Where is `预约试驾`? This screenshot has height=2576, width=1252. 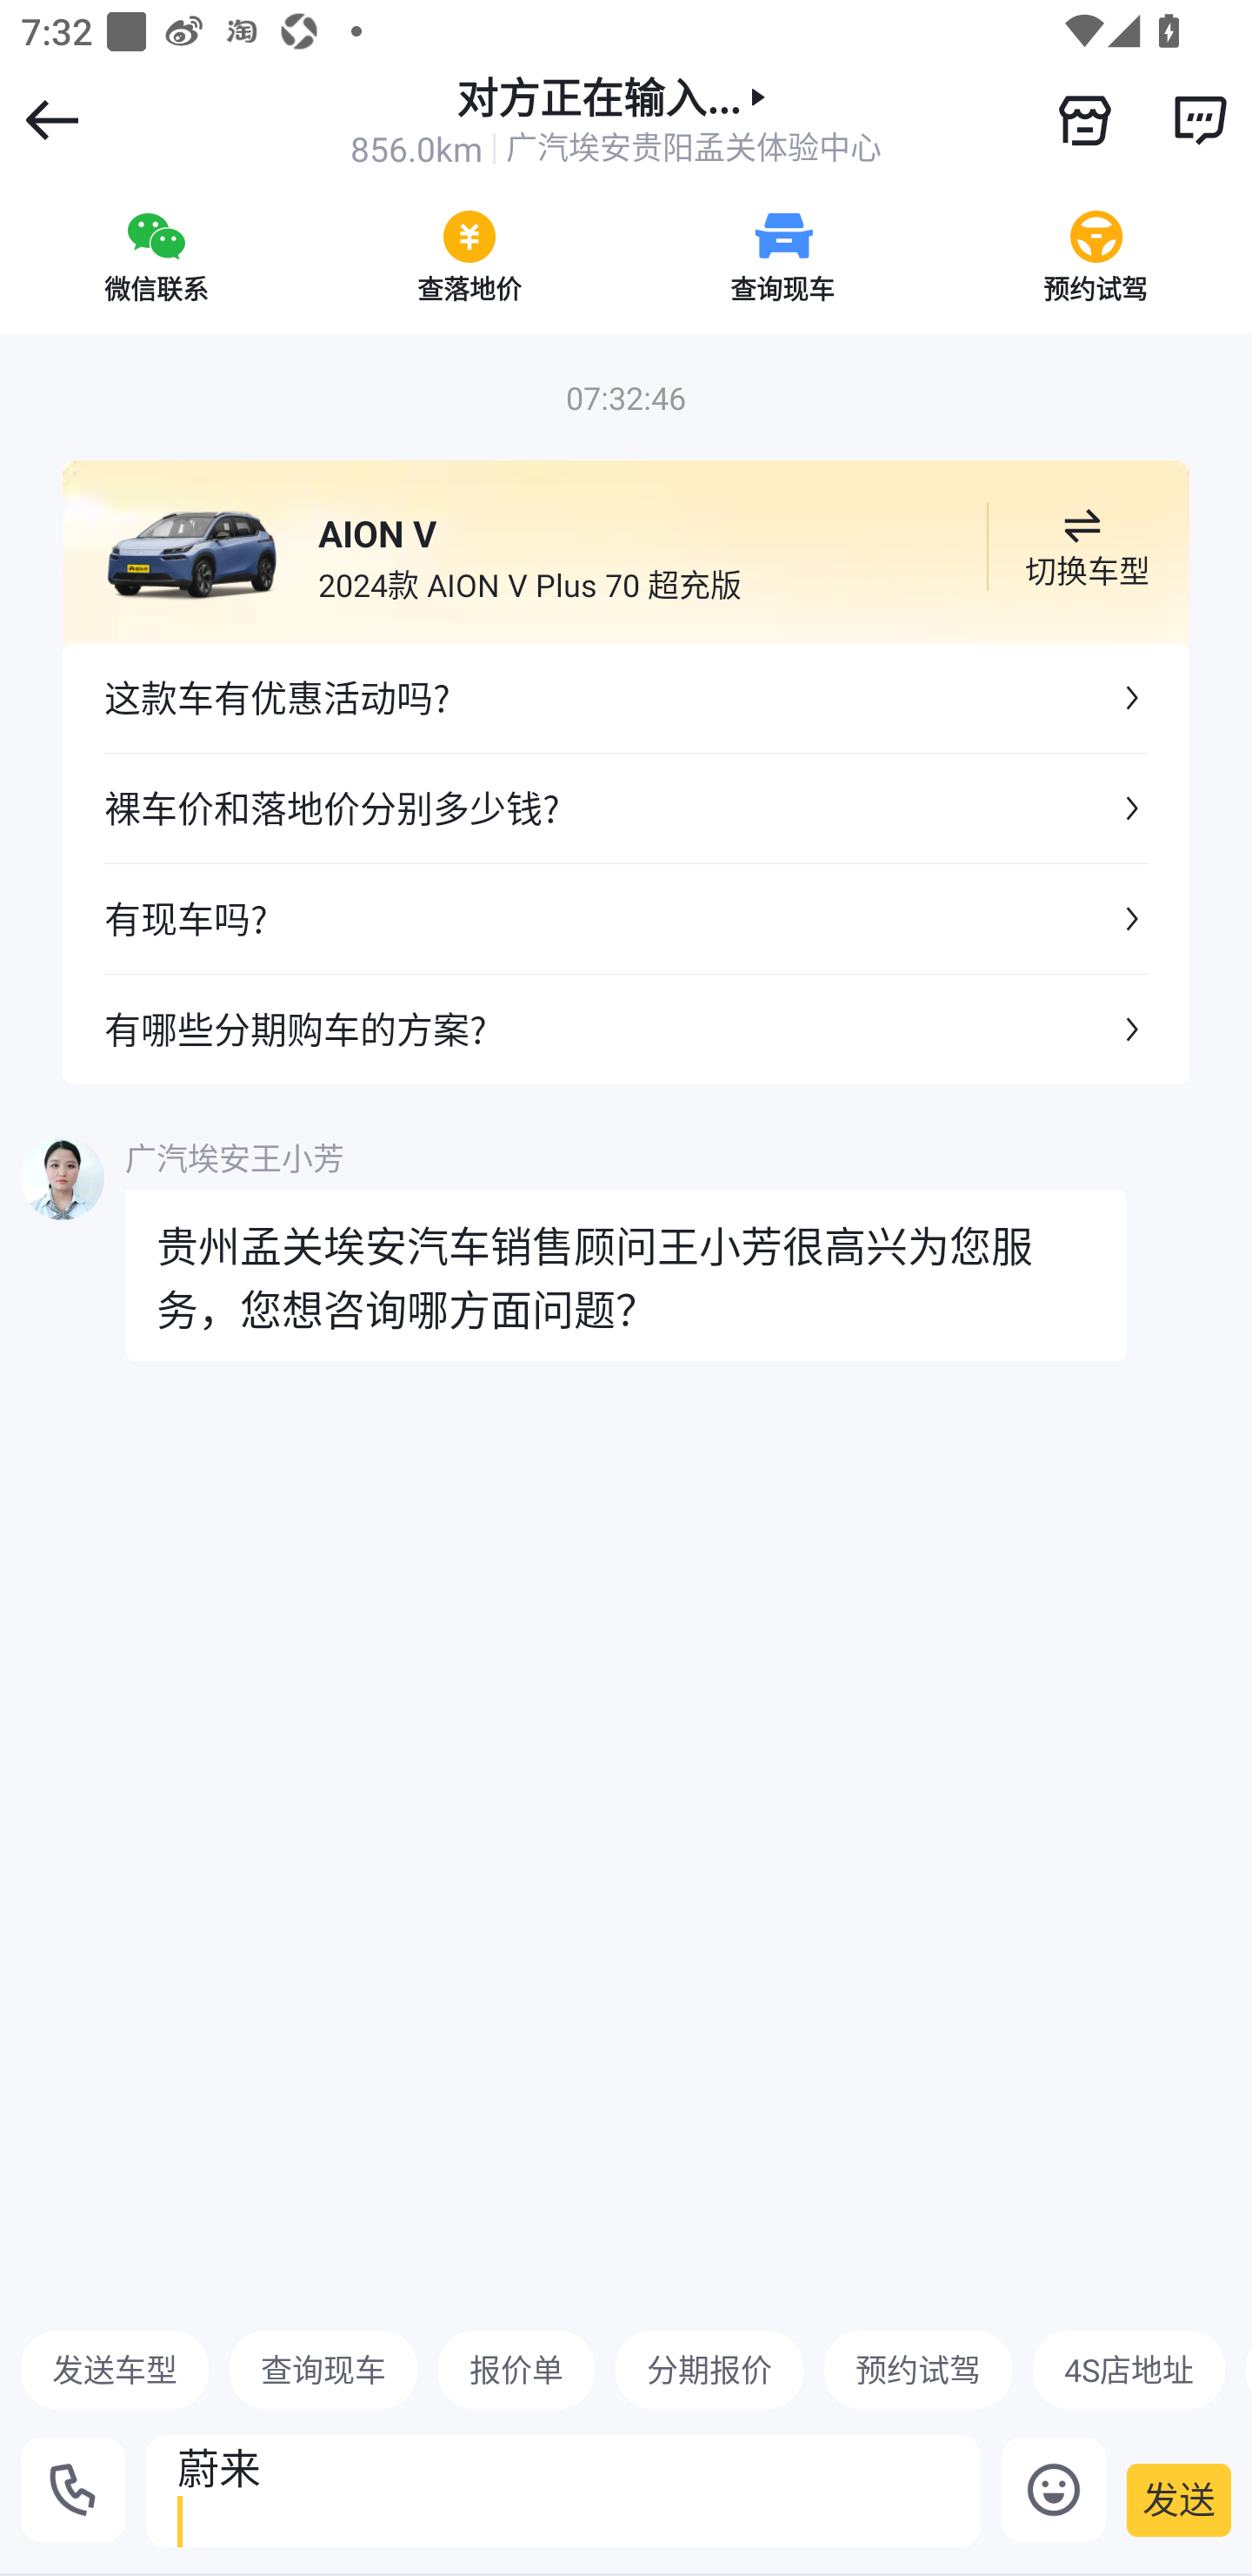
预约试驾 is located at coordinates (1095, 256).